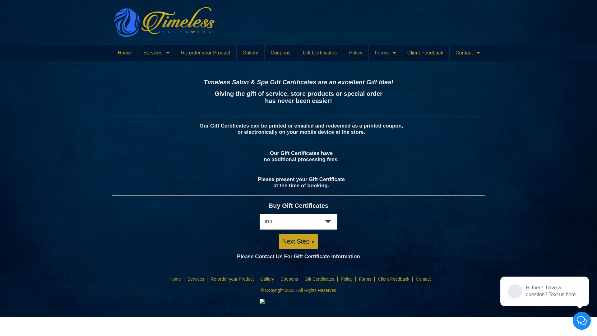 The image size is (597, 336). Describe the element at coordinates (365, 279) in the screenshot. I see `Forms` at that location.